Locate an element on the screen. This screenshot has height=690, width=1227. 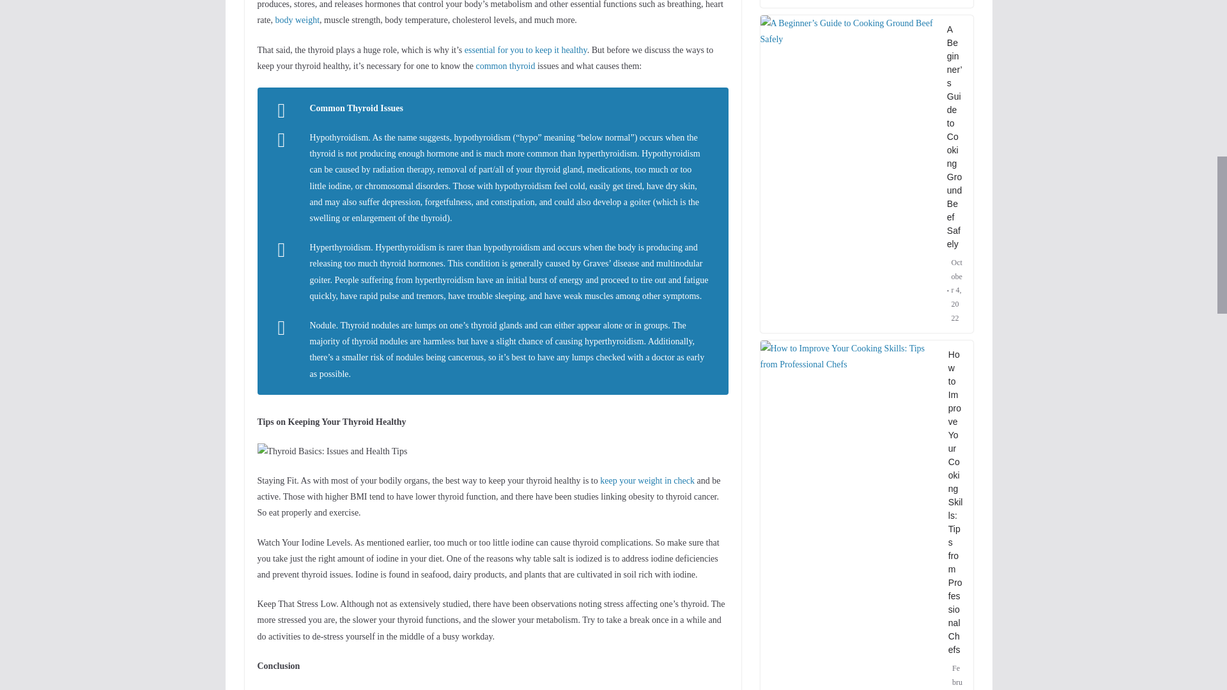
body weight is located at coordinates (297, 19).